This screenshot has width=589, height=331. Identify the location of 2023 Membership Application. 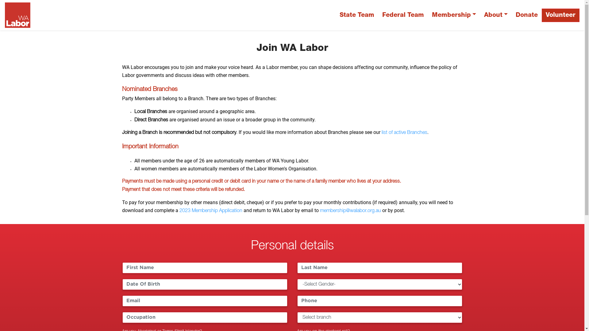
(210, 211).